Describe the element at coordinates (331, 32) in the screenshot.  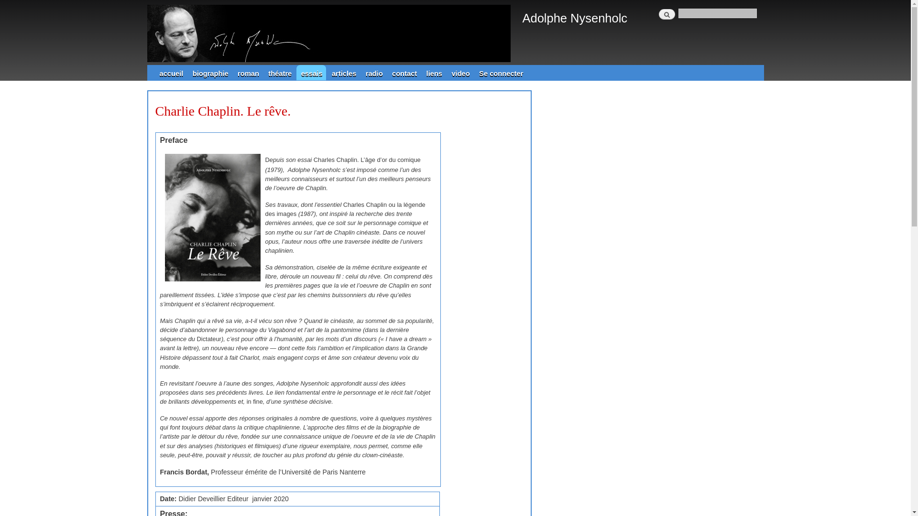
I see `Accueil` at that location.